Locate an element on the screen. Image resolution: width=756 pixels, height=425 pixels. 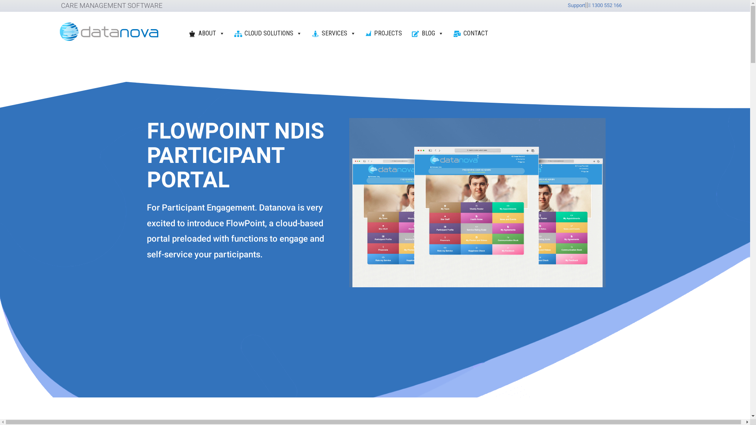
BLOG is located at coordinates (428, 33).